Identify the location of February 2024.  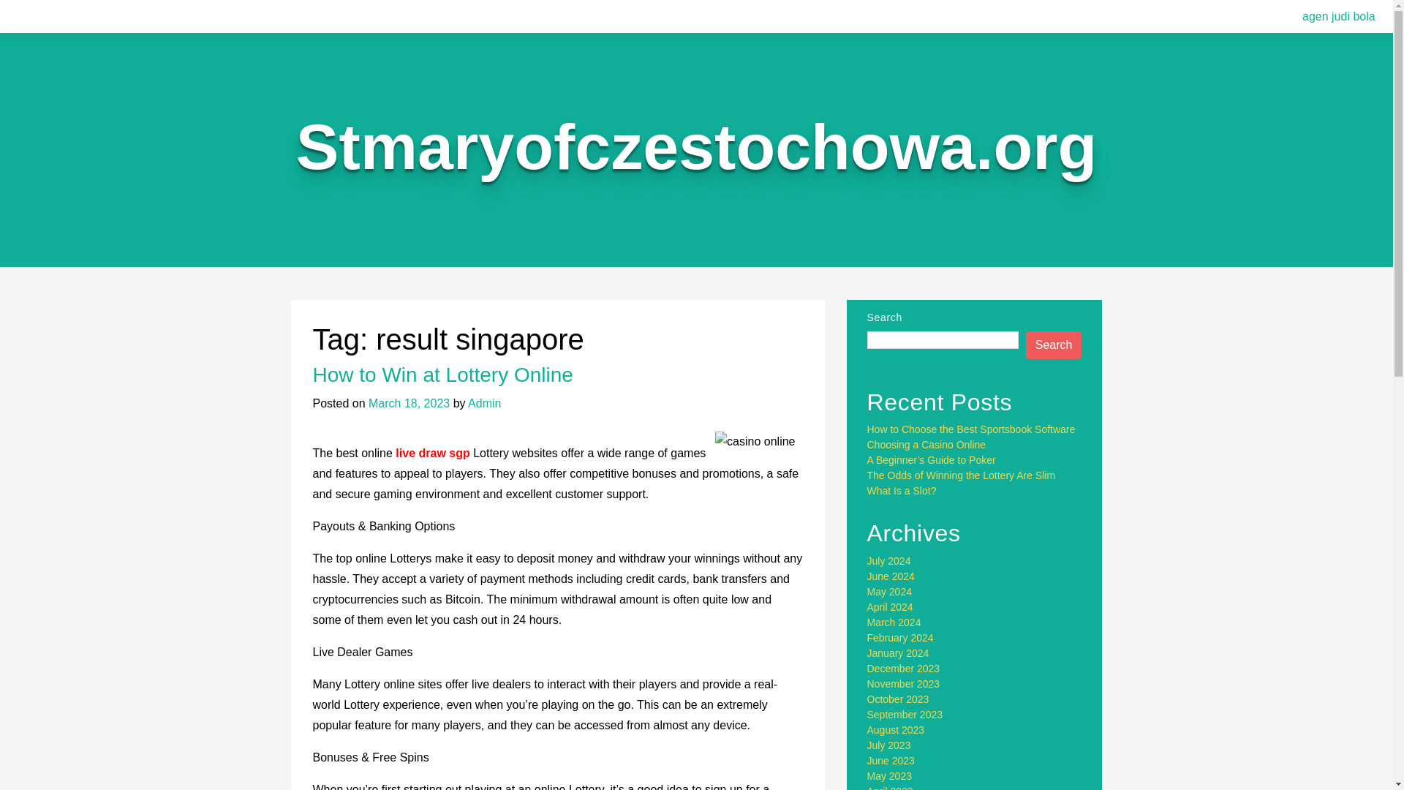
(900, 638).